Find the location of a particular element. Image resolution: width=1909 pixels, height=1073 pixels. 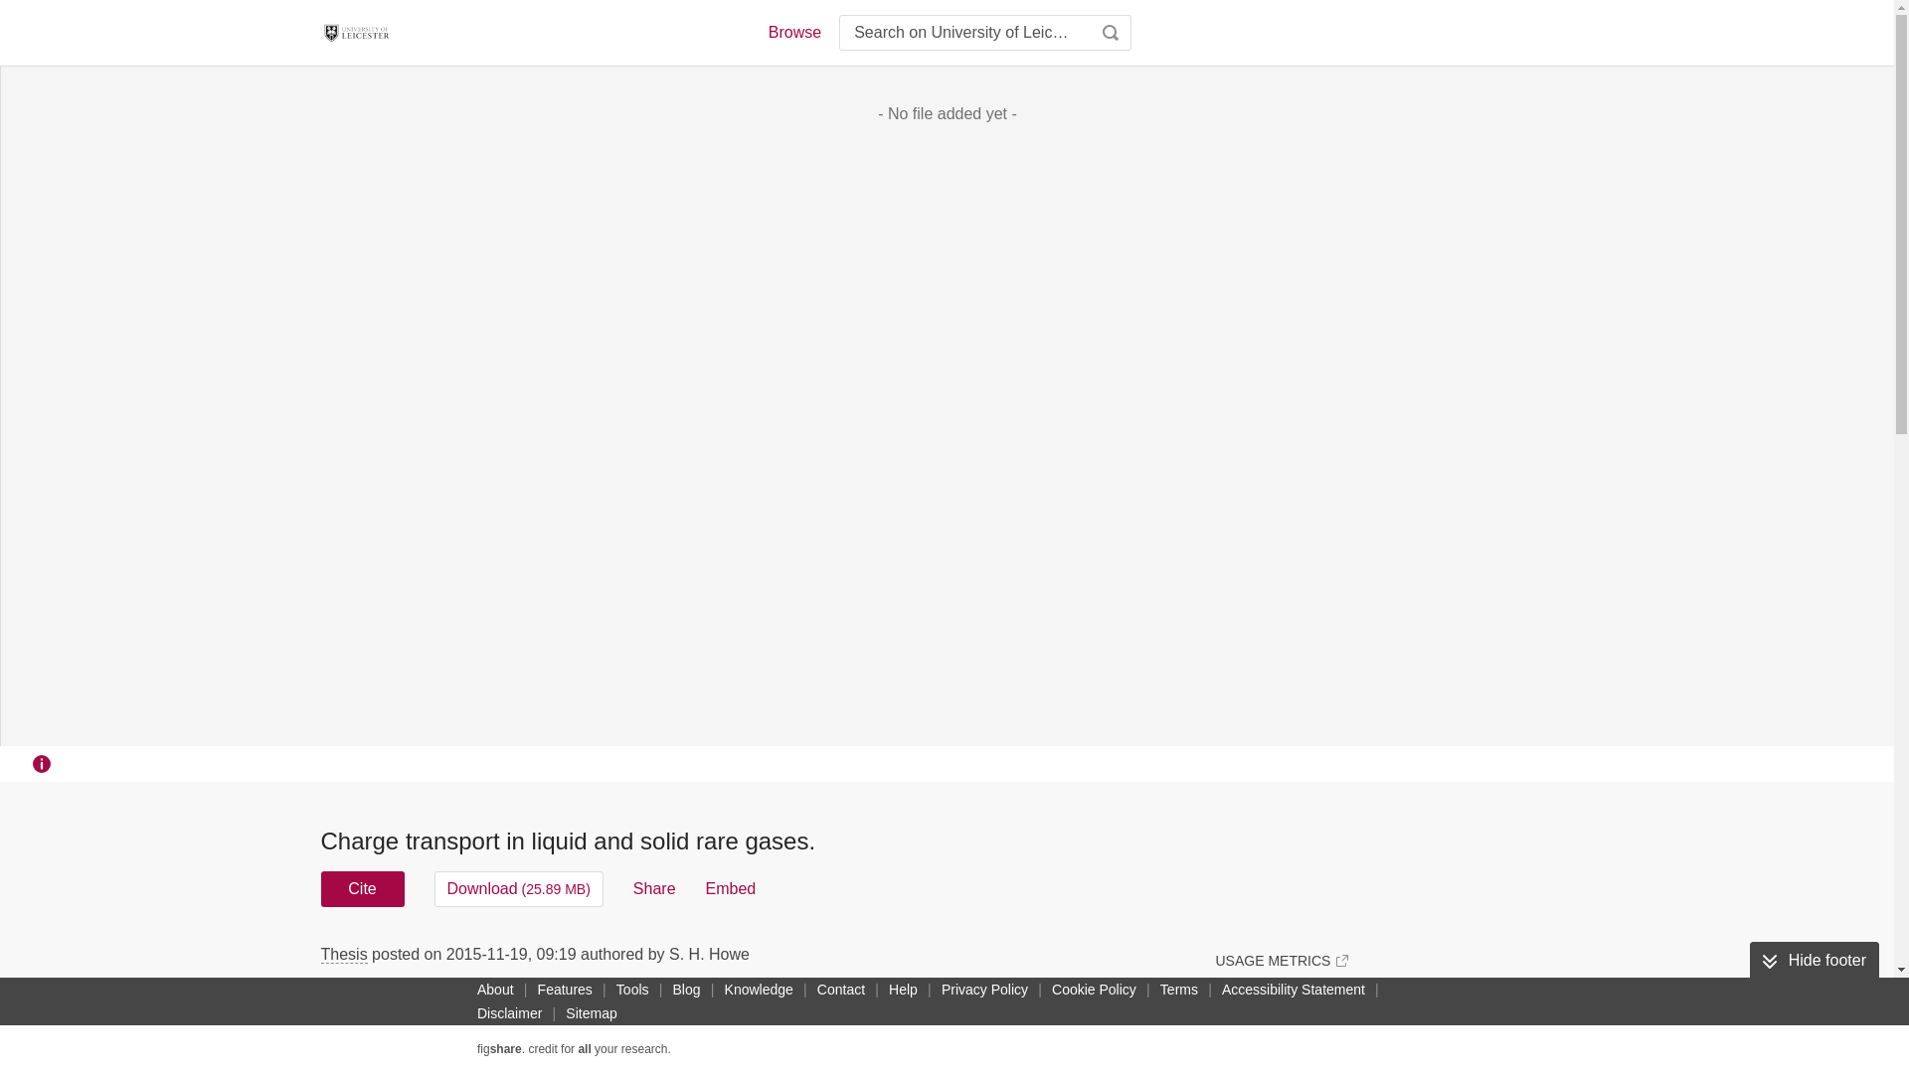

Share is located at coordinates (654, 888).